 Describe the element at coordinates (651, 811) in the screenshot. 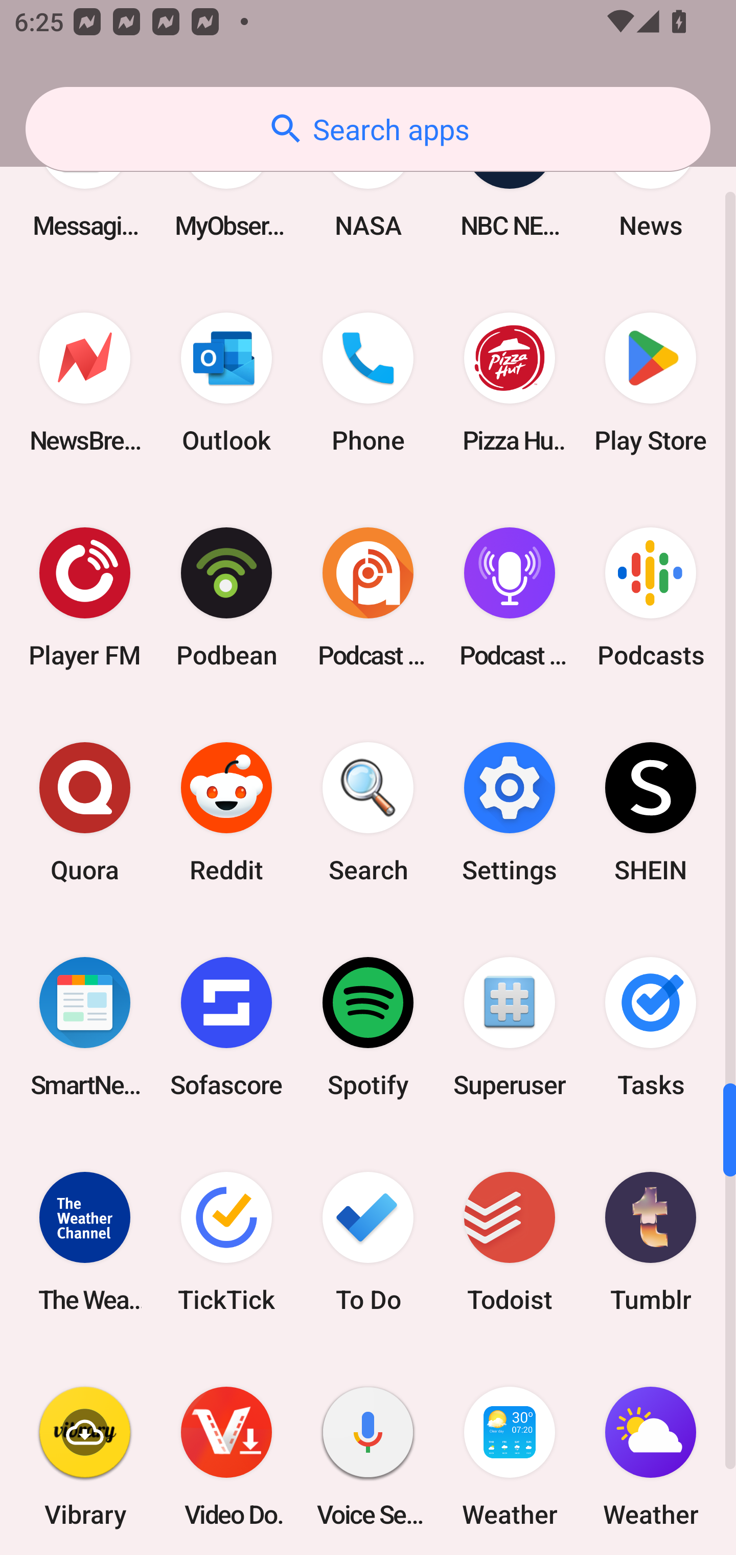

I see `SHEIN` at that location.